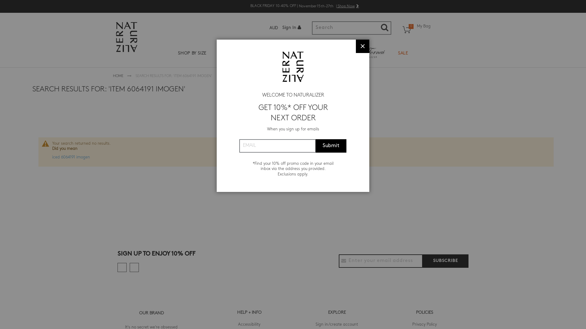  What do you see at coordinates (331, 146) in the screenshot?
I see `Submit` at bounding box center [331, 146].